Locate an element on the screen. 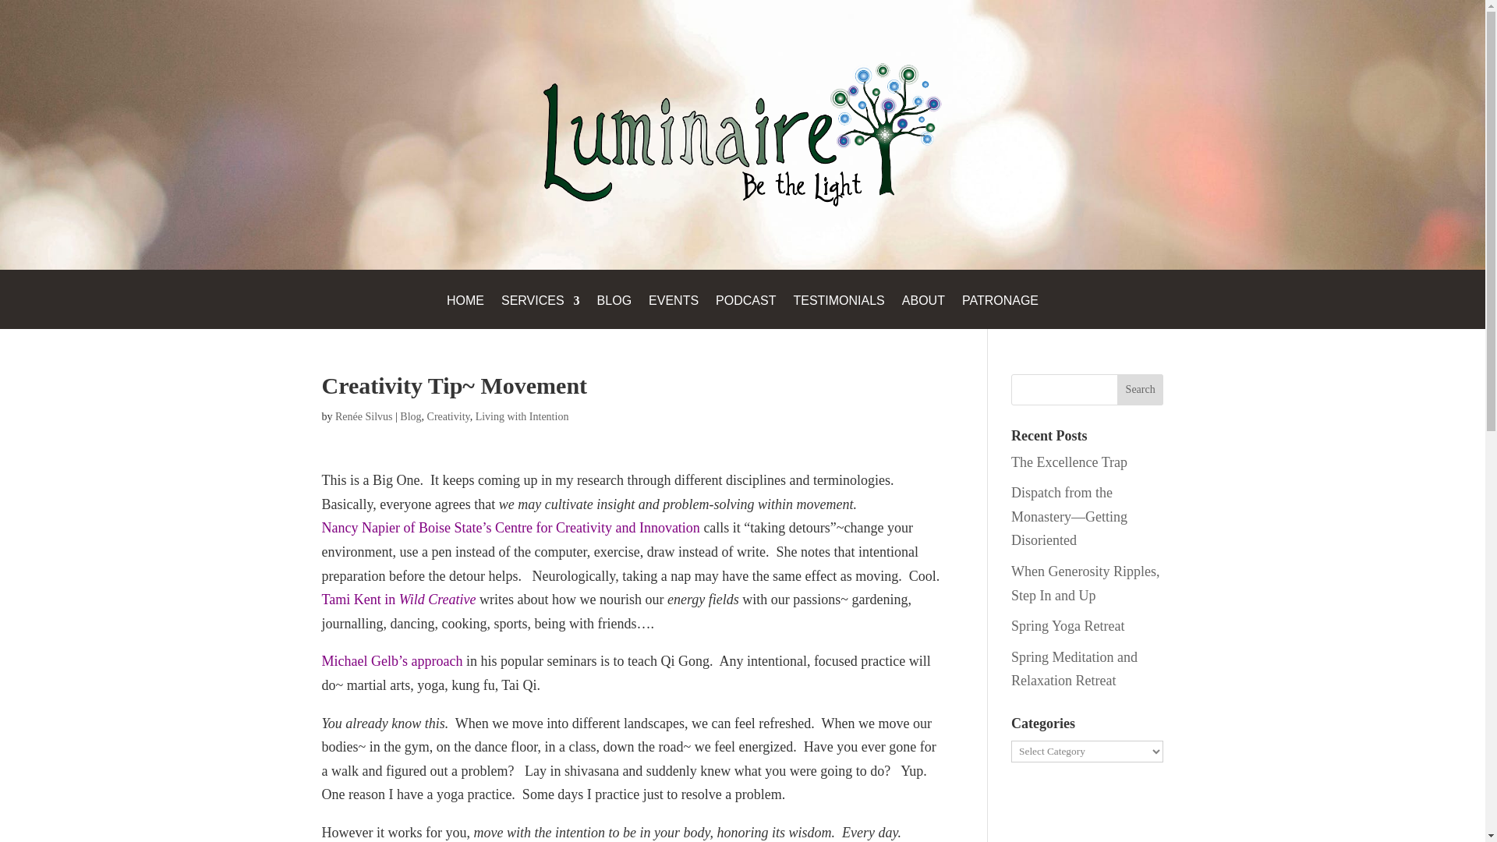  Tami Kent in Wild Creative is located at coordinates (398, 599).